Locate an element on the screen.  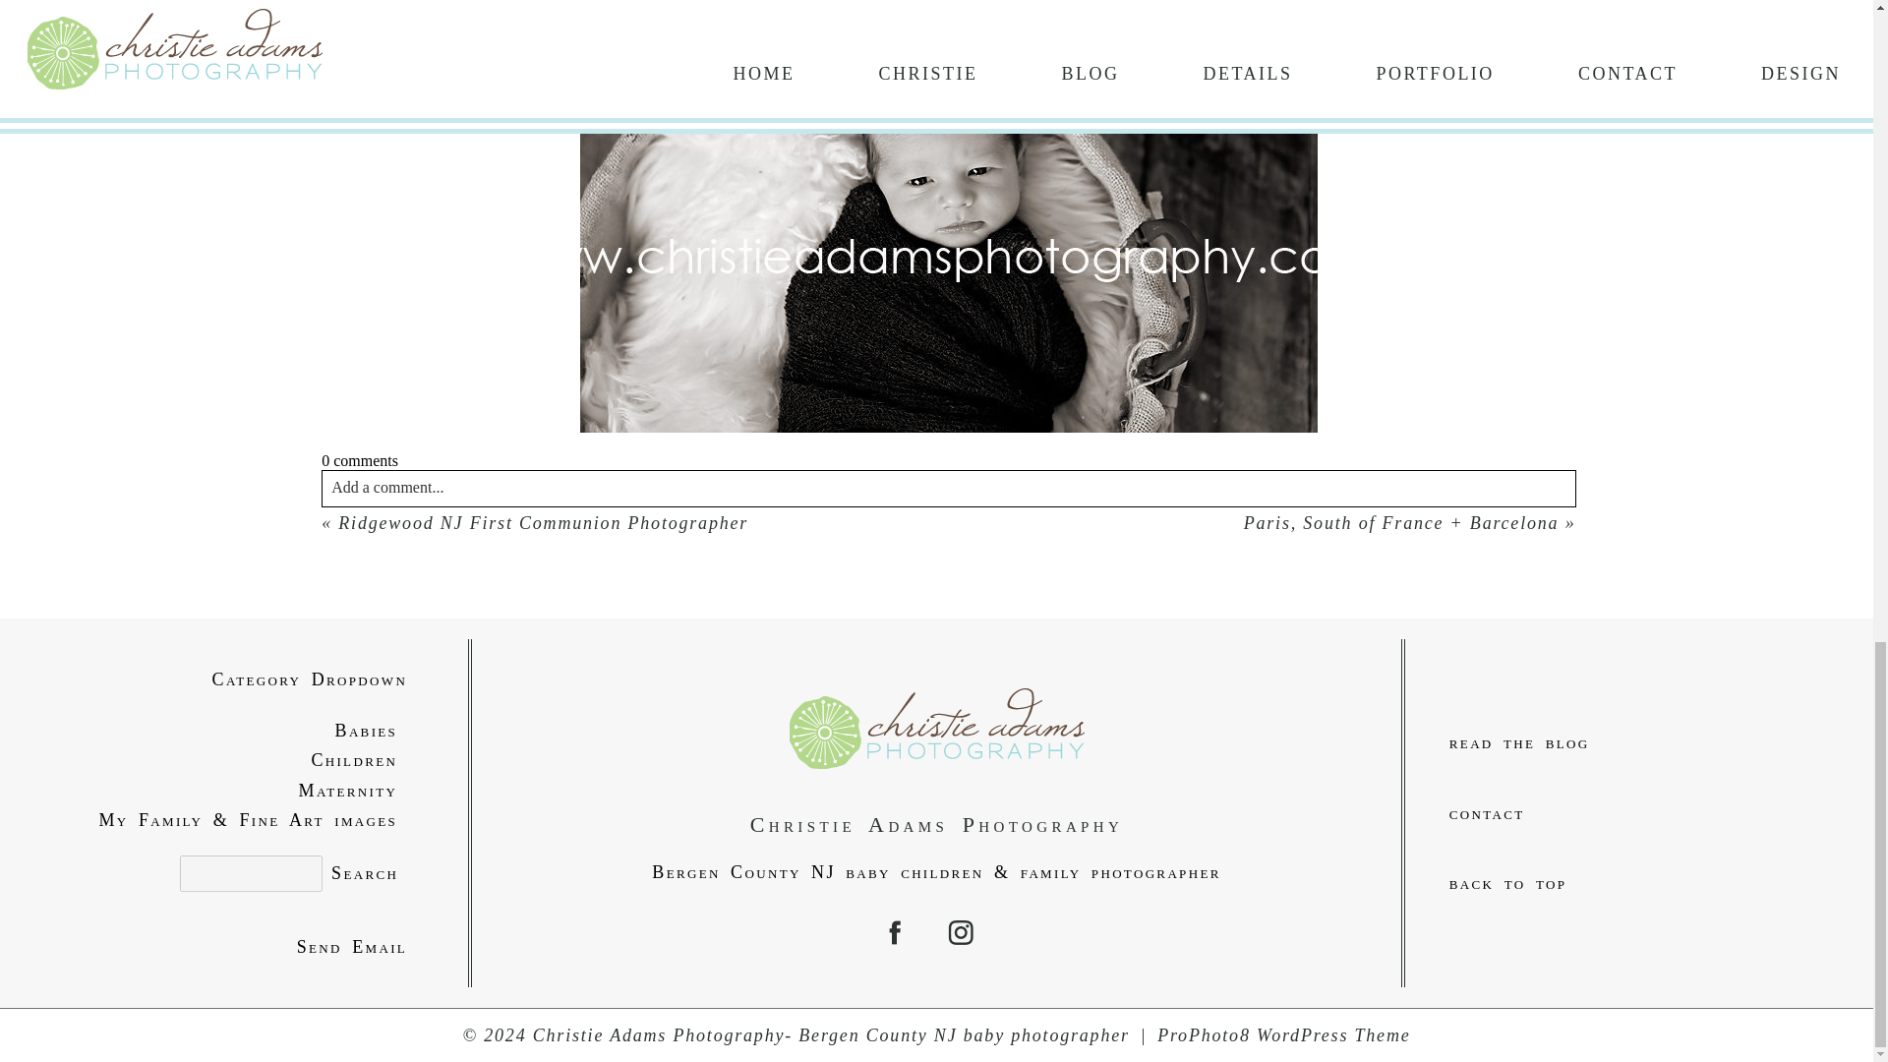
Search is located at coordinates (365, 873).